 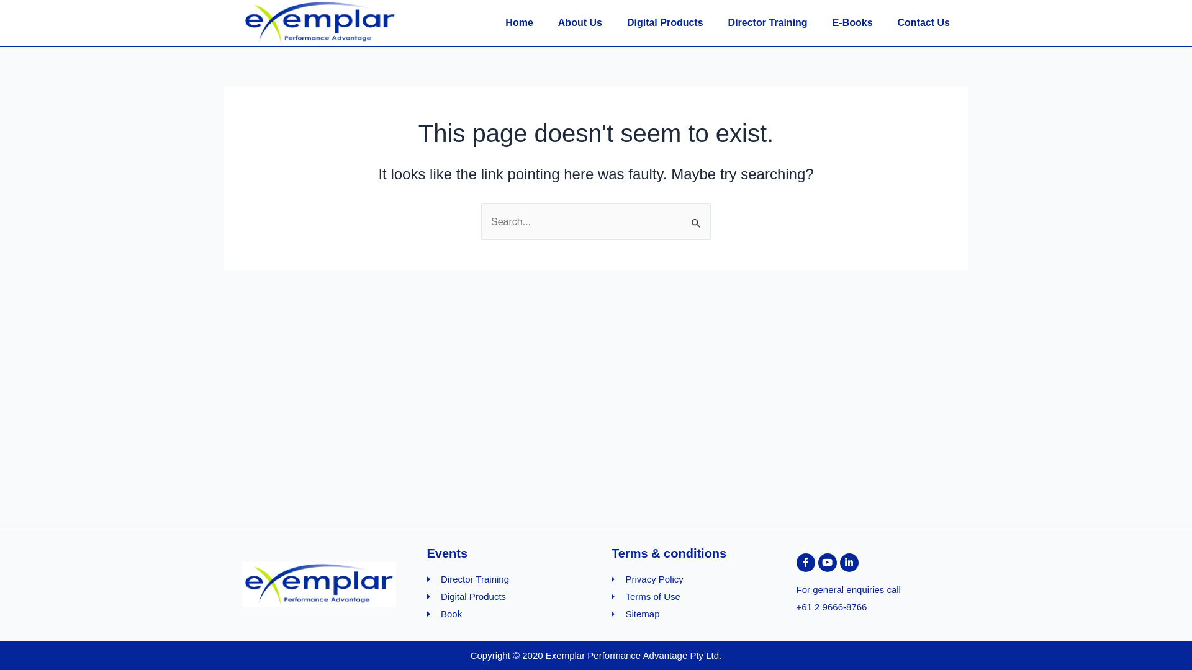 What do you see at coordinates (665, 23) in the screenshot?
I see `Digital Products` at bounding box center [665, 23].